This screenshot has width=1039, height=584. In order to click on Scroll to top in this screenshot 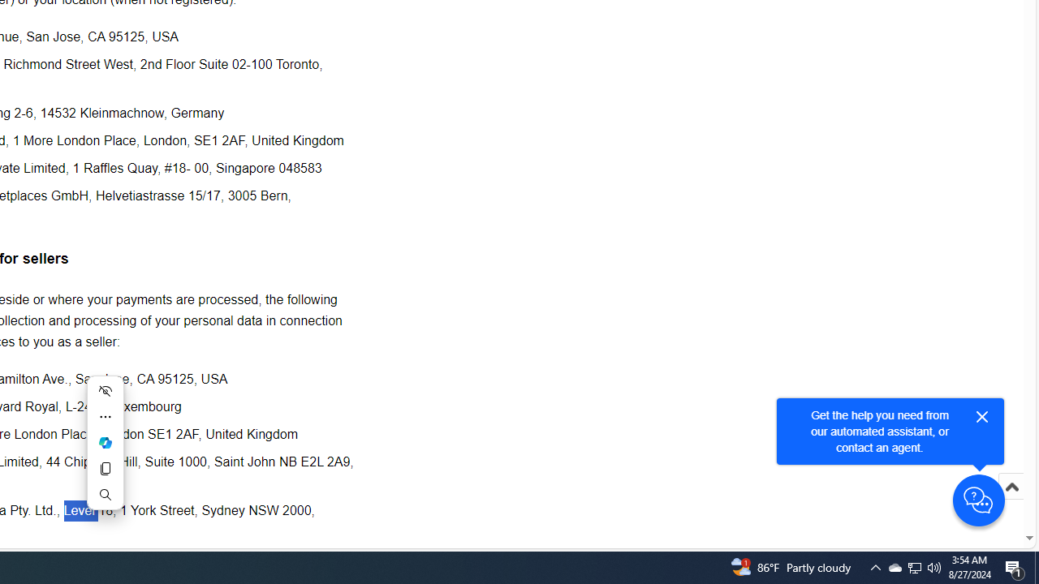, I will do `click(1011, 503)`.